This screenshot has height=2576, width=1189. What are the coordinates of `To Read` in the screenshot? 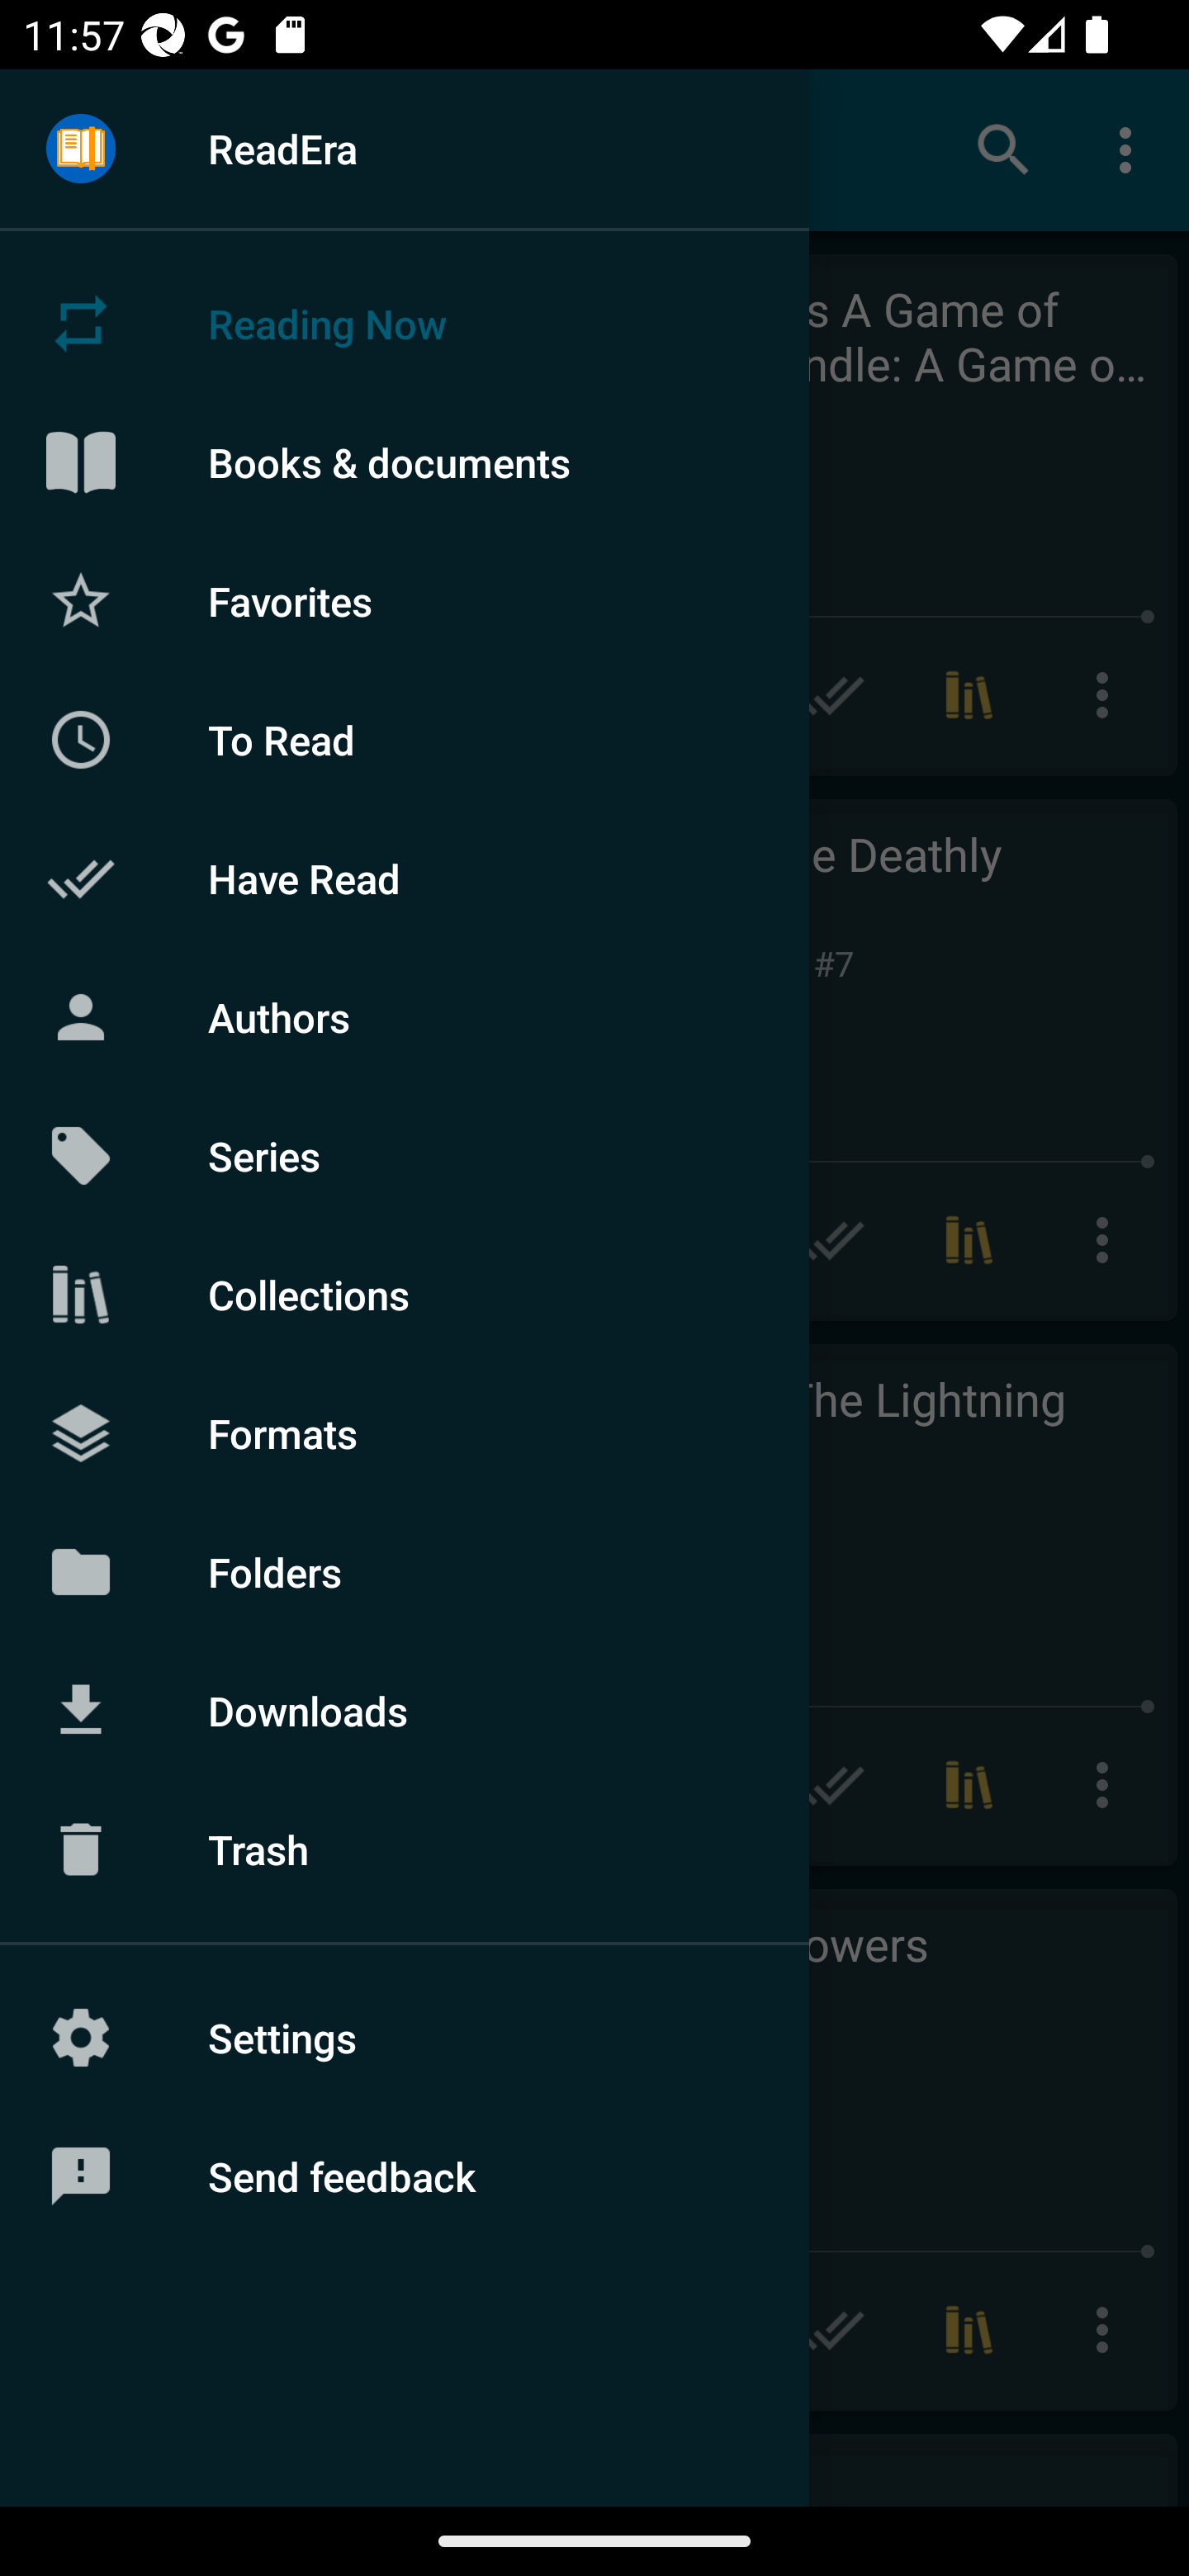 It's located at (405, 739).